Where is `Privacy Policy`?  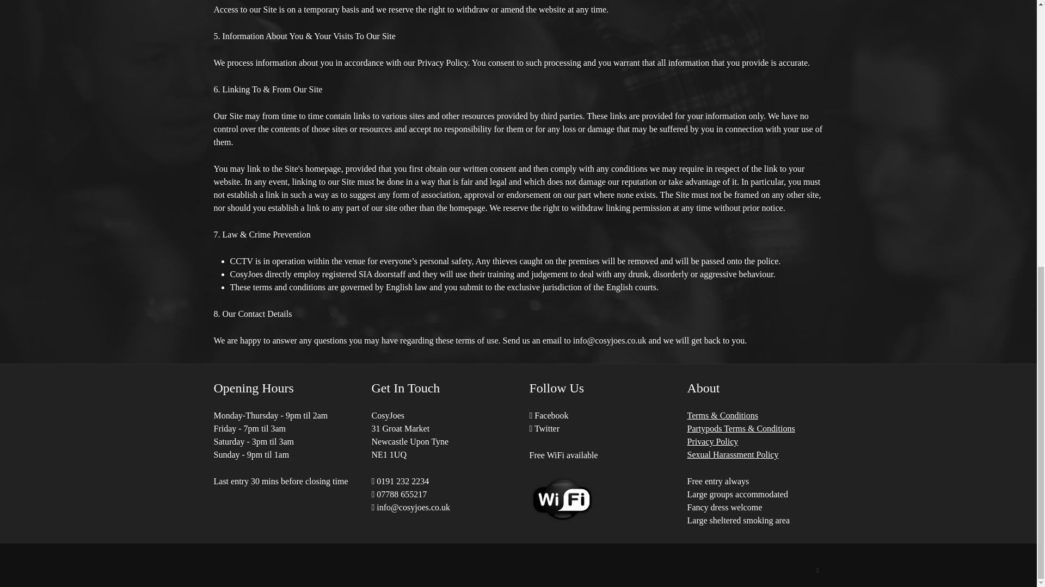 Privacy Policy is located at coordinates (712, 441).